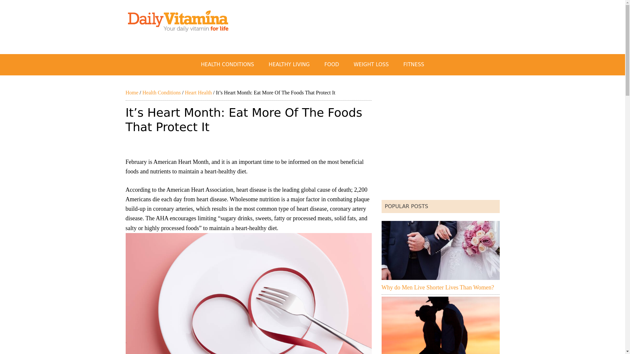 This screenshot has width=630, height=354. Describe the element at coordinates (331, 65) in the screenshot. I see `FOOD` at that location.